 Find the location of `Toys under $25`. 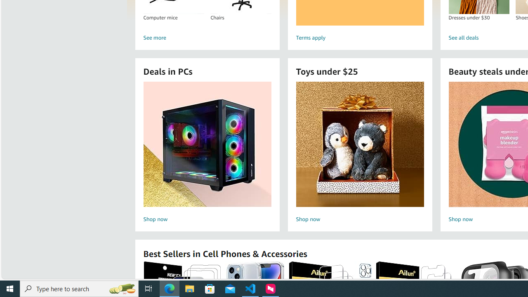

Toys under $25 is located at coordinates (360, 144).